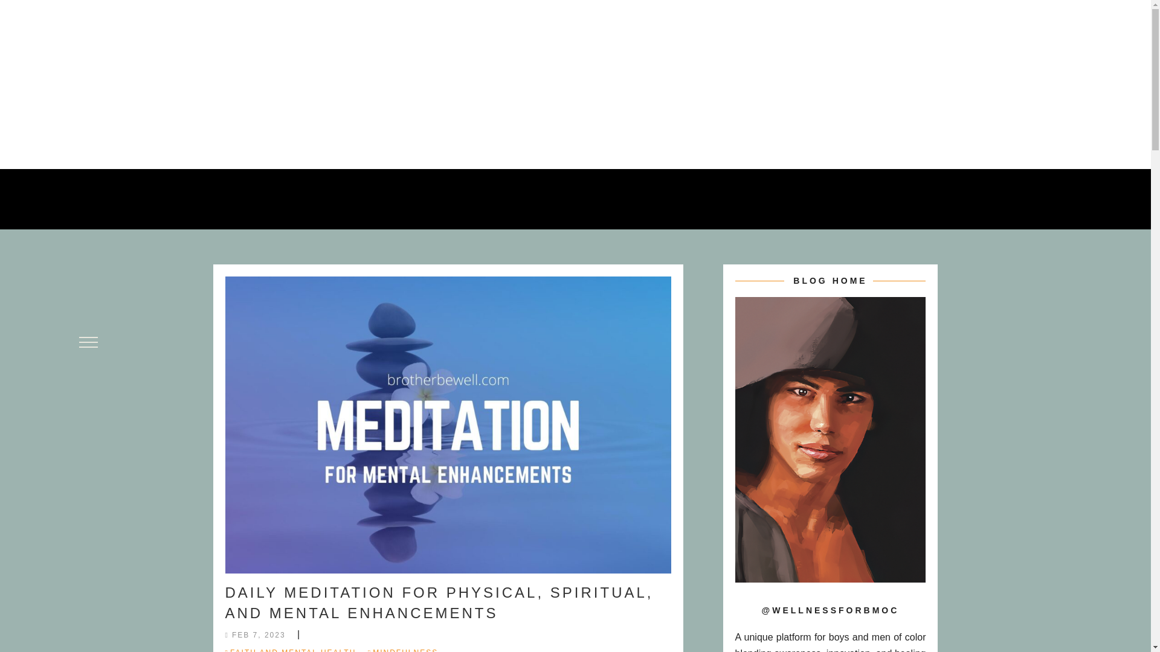 This screenshot has height=652, width=1160. What do you see at coordinates (881, 82) in the screenshot?
I see `Follow on Instagram` at bounding box center [881, 82].